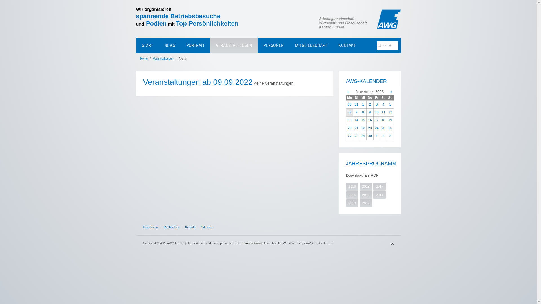 This screenshot has height=304, width=541. I want to click on 2017, so click(380, 187).